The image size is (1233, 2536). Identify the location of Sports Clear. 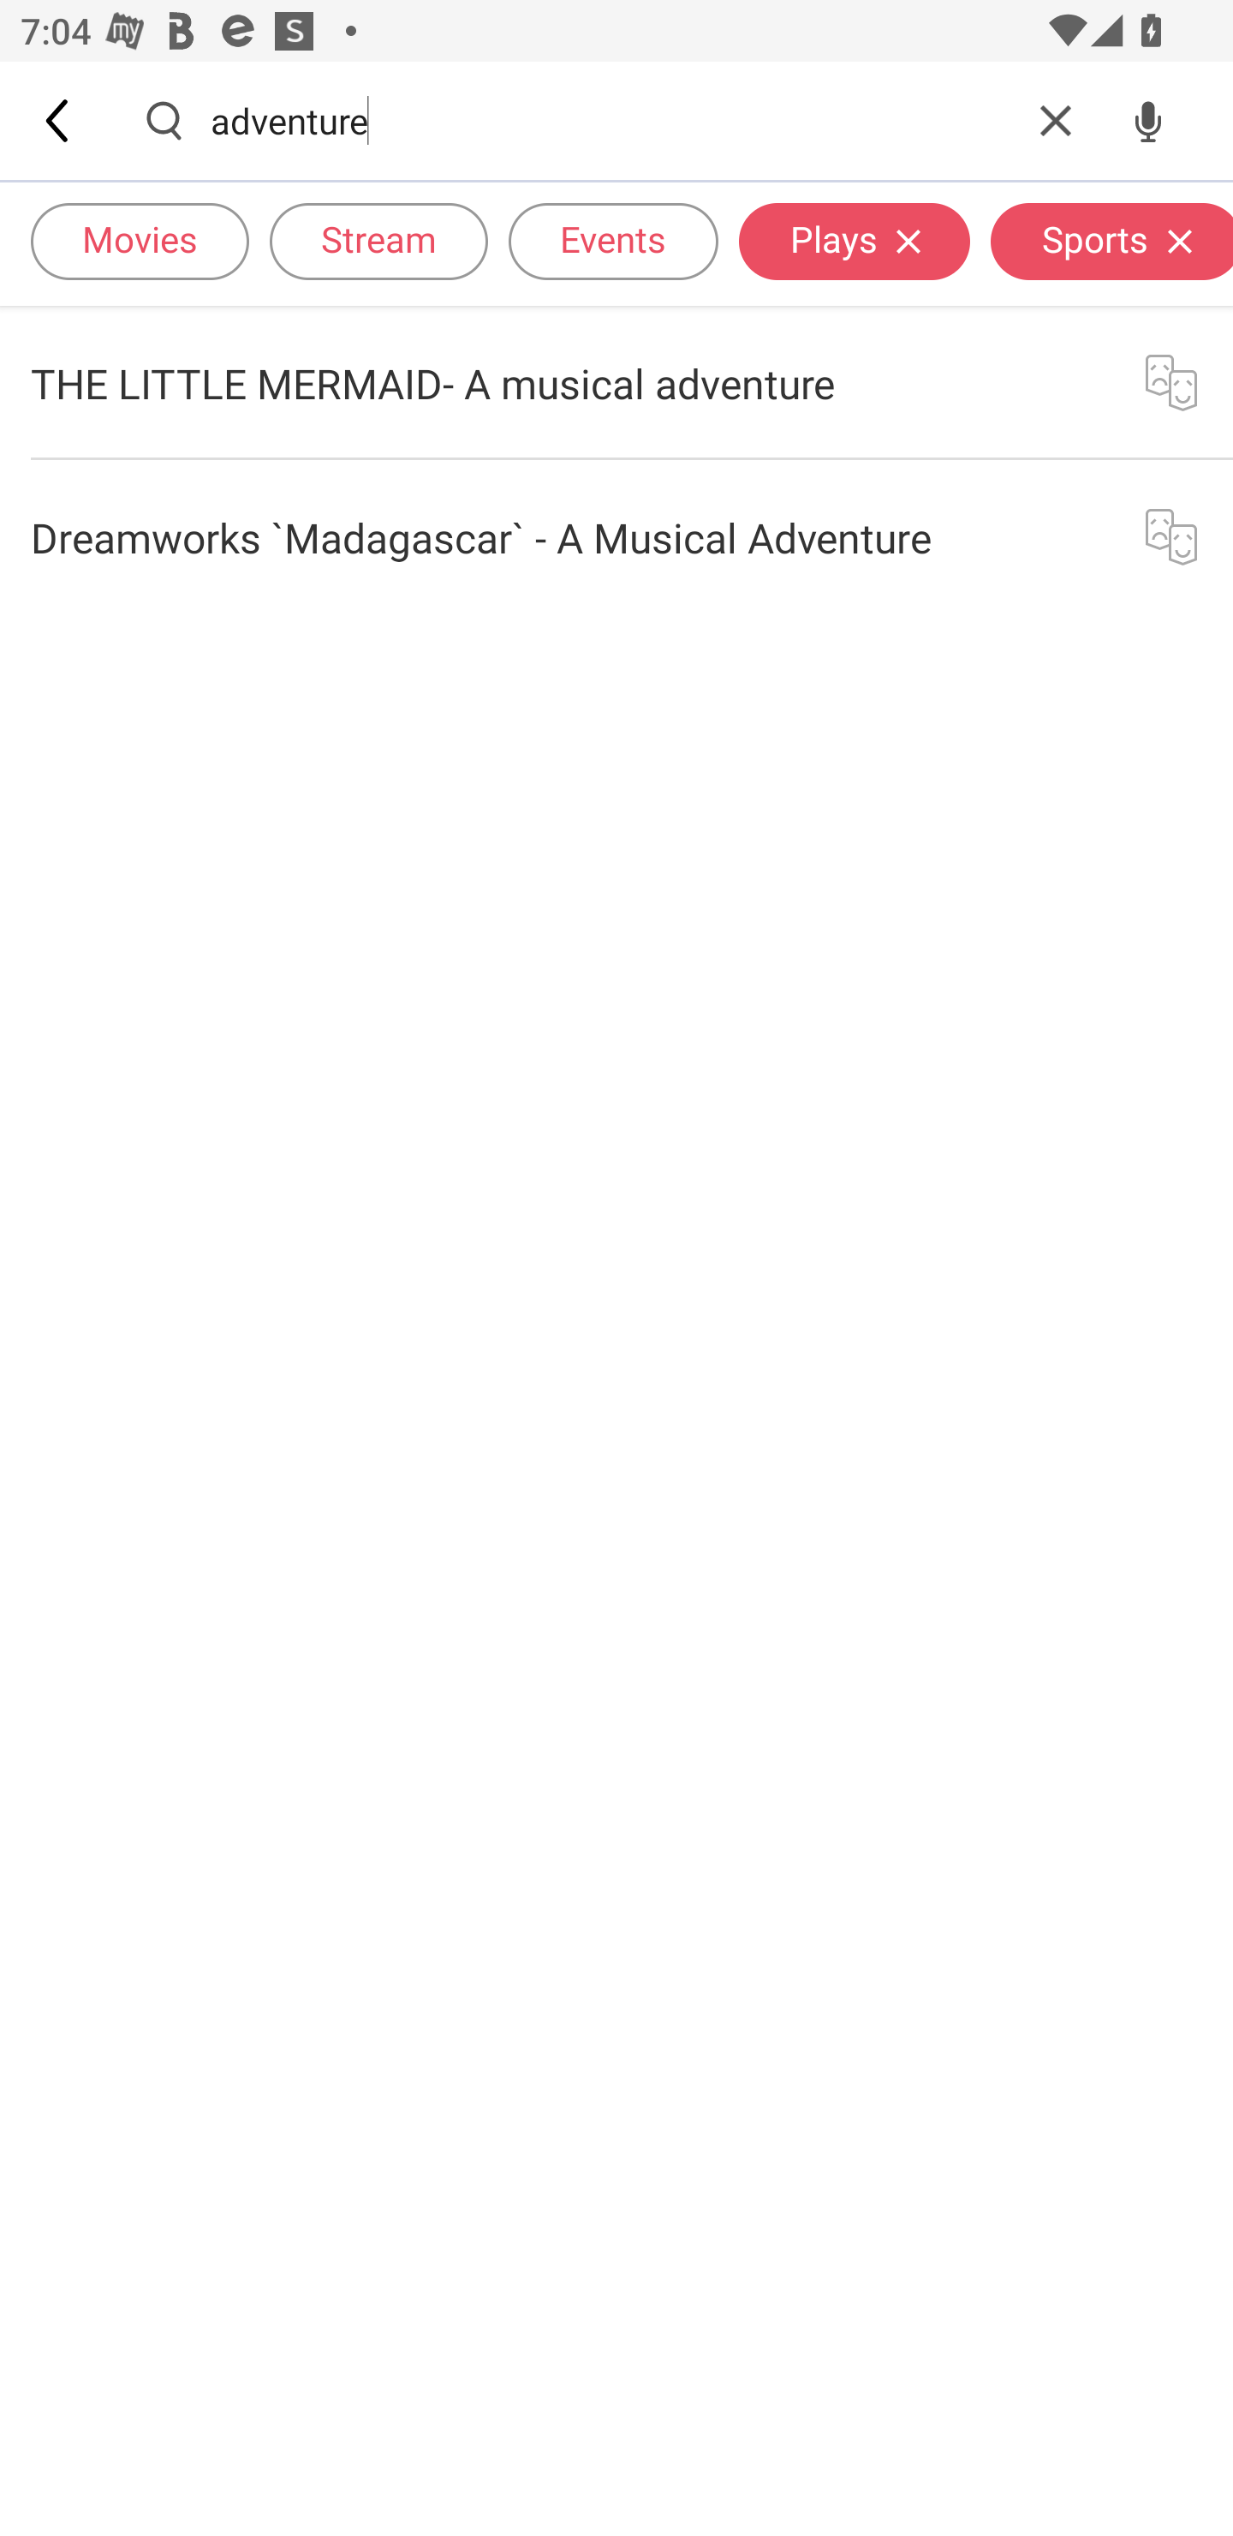
(1111, 240).